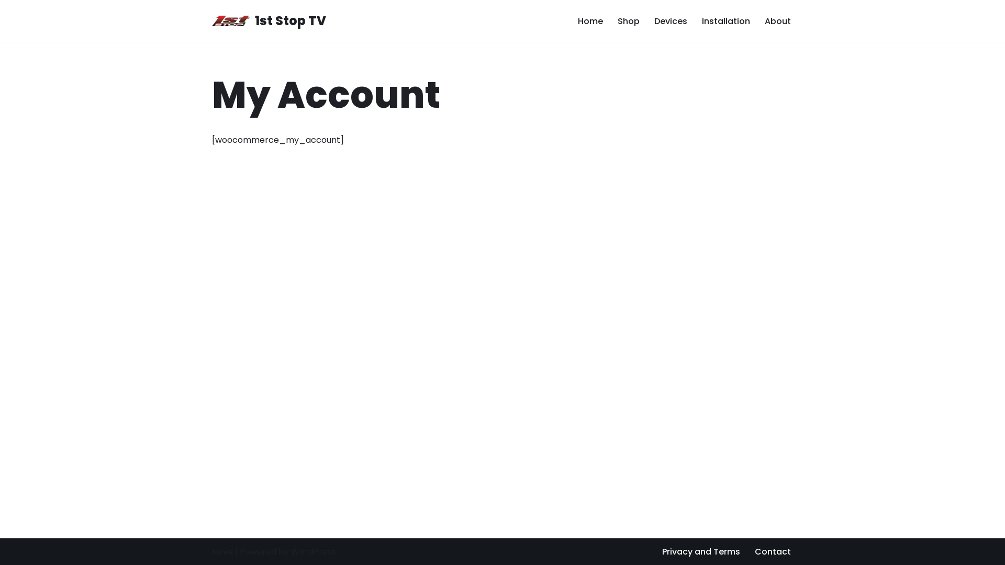  What do you see at coordinates (671, 21) in the screenshot?
I see `Devices` at bounding box center [671, 21].